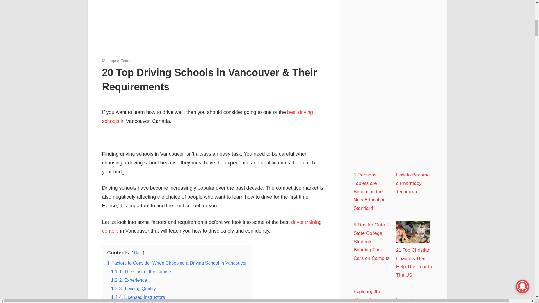 This screenshot has height=303, width=539. Describe the element at coordinates (208, 116) in the screenshot. I see `best driving schools` at that location.